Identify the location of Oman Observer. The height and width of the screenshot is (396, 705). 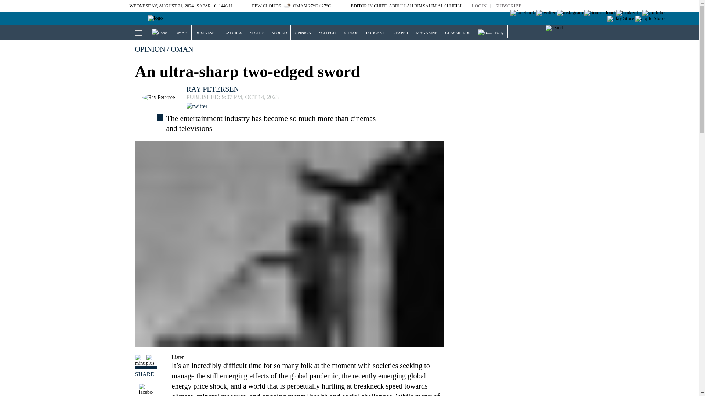
(146, 18).